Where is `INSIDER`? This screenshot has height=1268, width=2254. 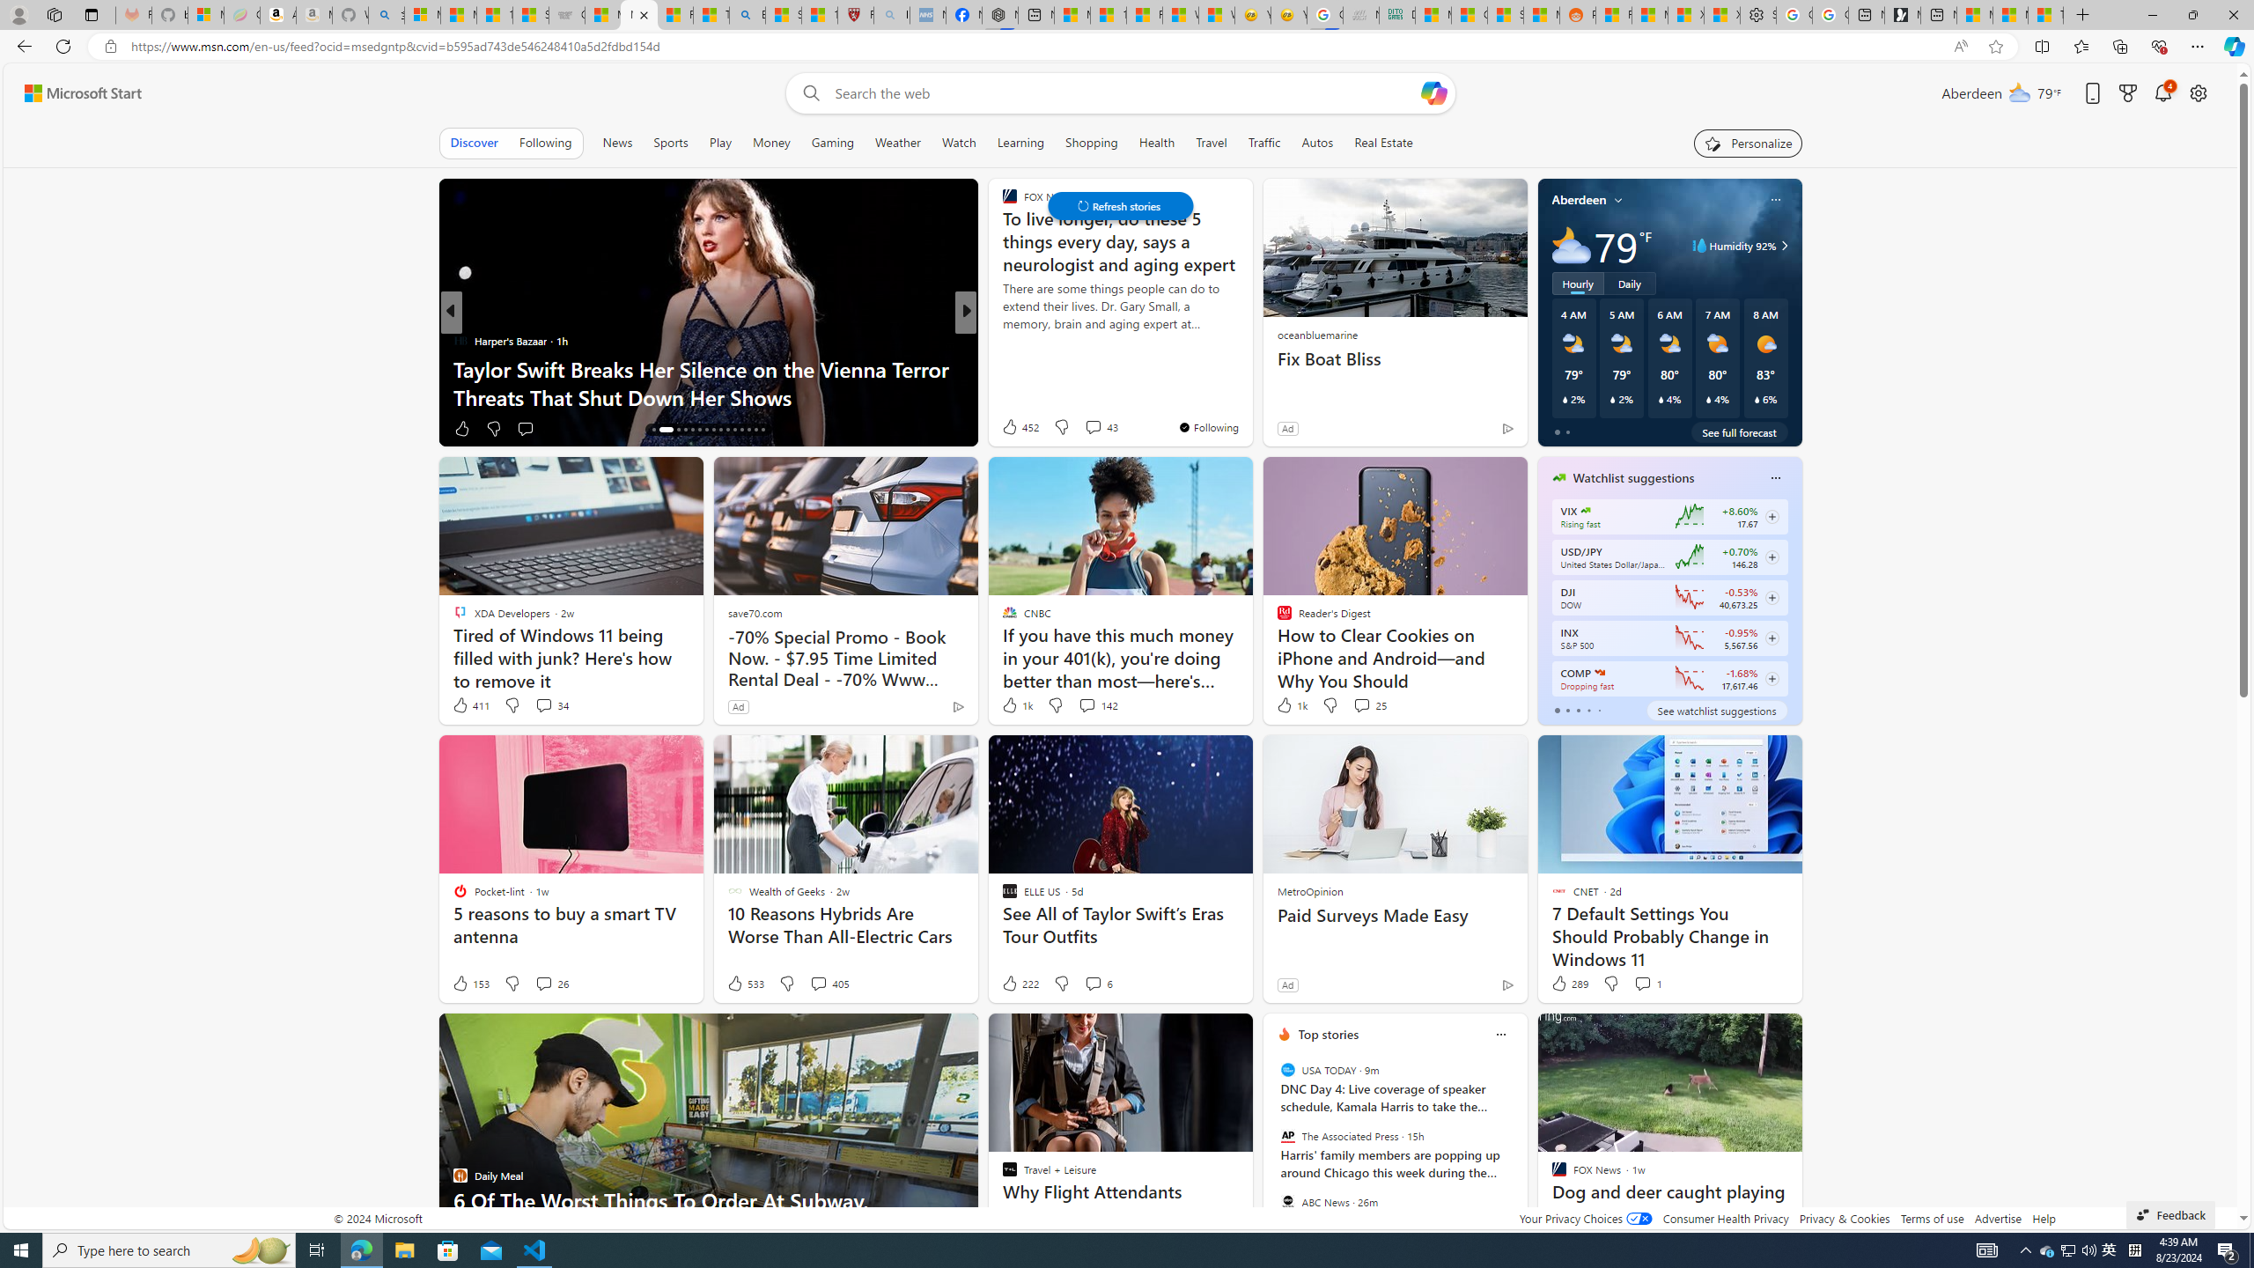
INSIDER is located at coordinates (1001, 340).